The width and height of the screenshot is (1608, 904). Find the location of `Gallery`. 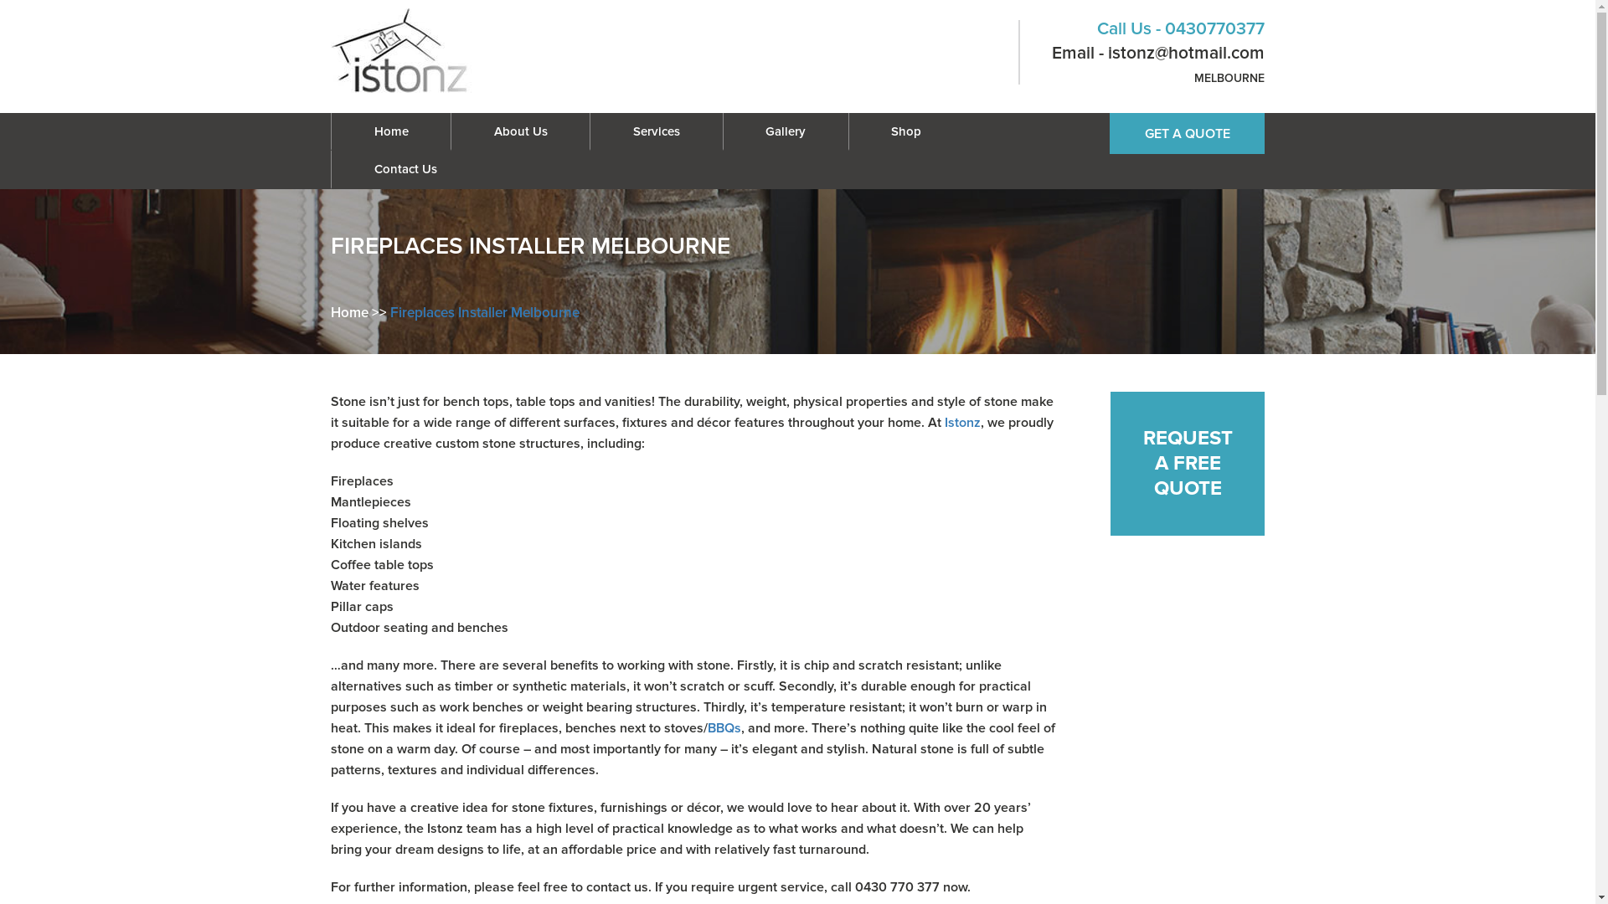

Gallery is located at coordinates (786, 131).